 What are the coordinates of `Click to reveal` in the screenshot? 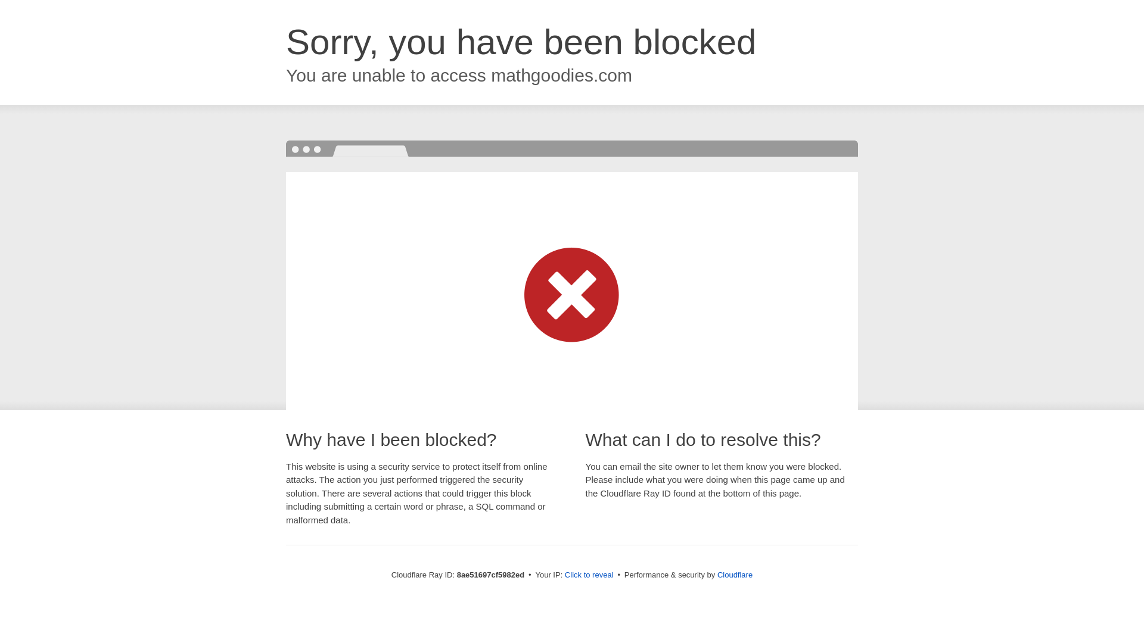 It's located at (589, 575).